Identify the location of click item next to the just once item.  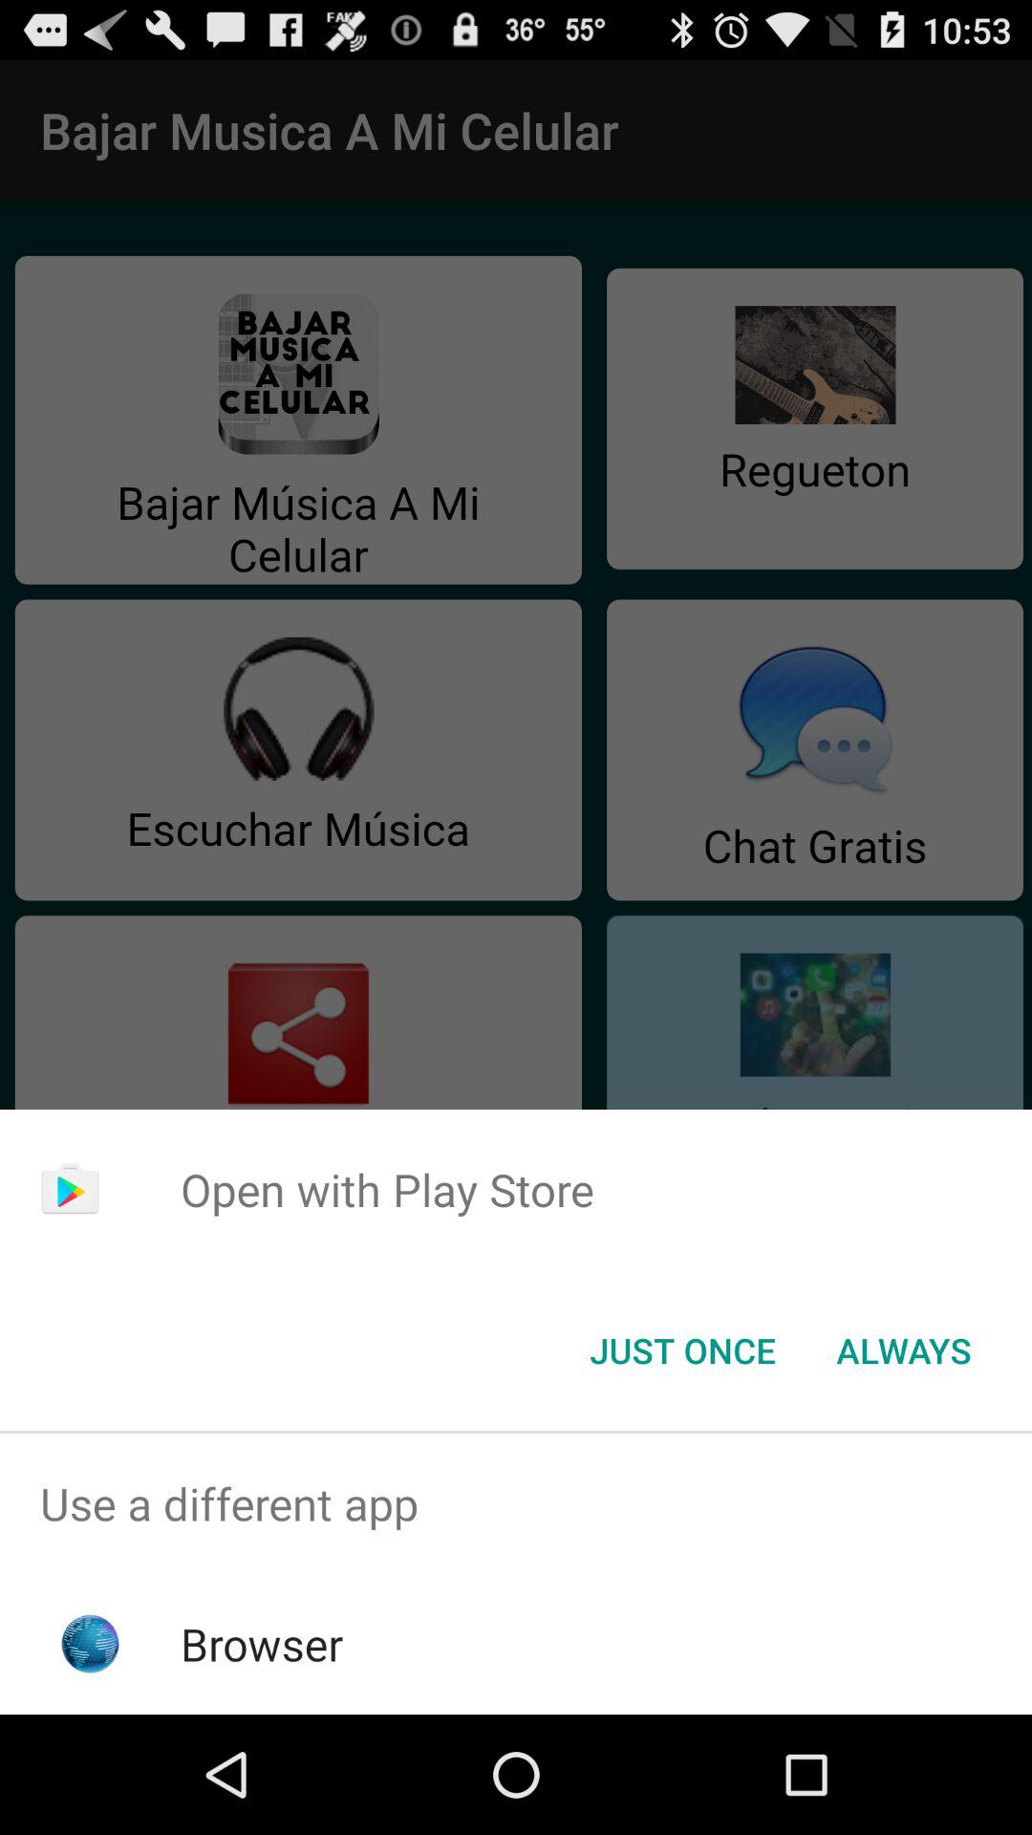
(904, 1350).